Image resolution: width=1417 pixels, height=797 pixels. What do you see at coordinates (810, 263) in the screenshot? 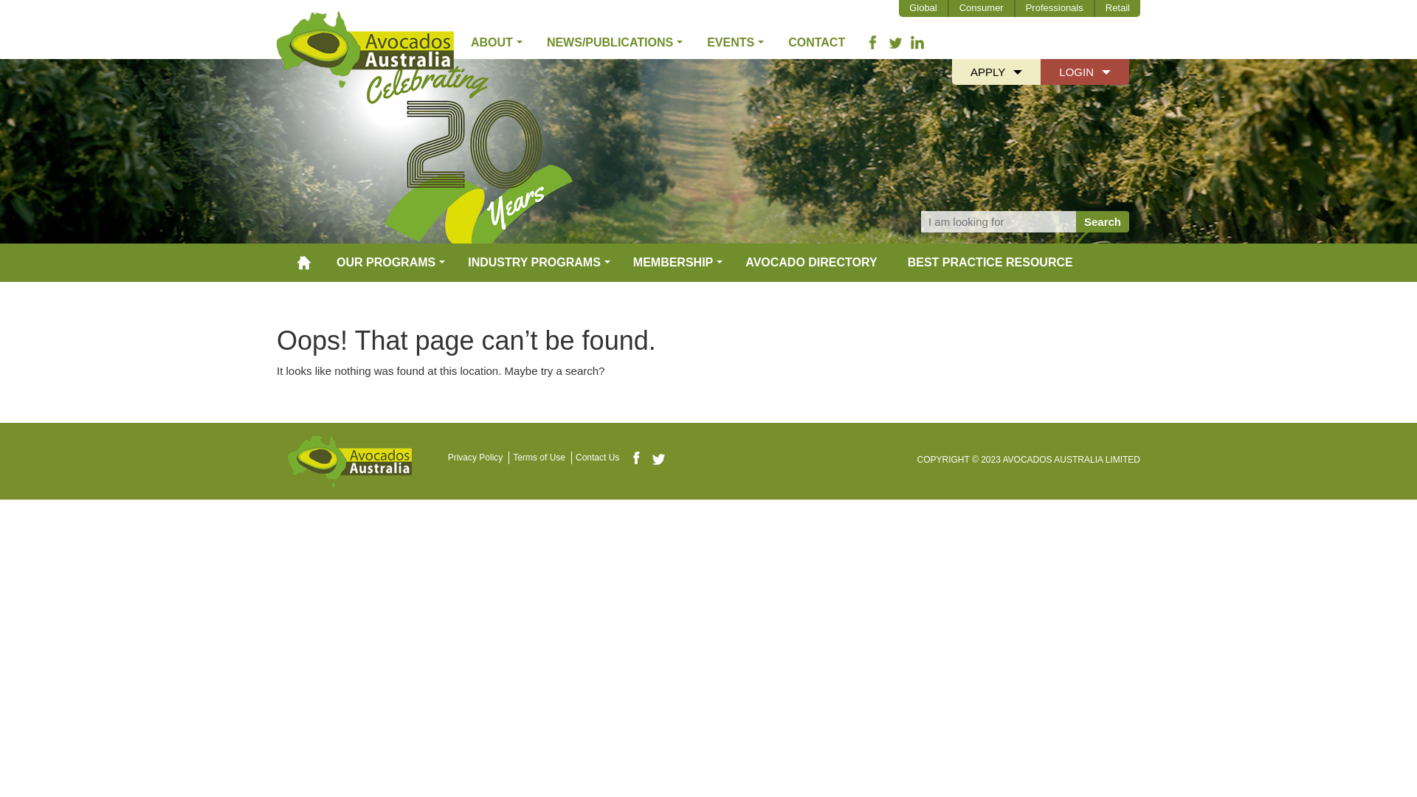
I see `AVOCADO DIRECTORY` at bounding box center [810, 263].